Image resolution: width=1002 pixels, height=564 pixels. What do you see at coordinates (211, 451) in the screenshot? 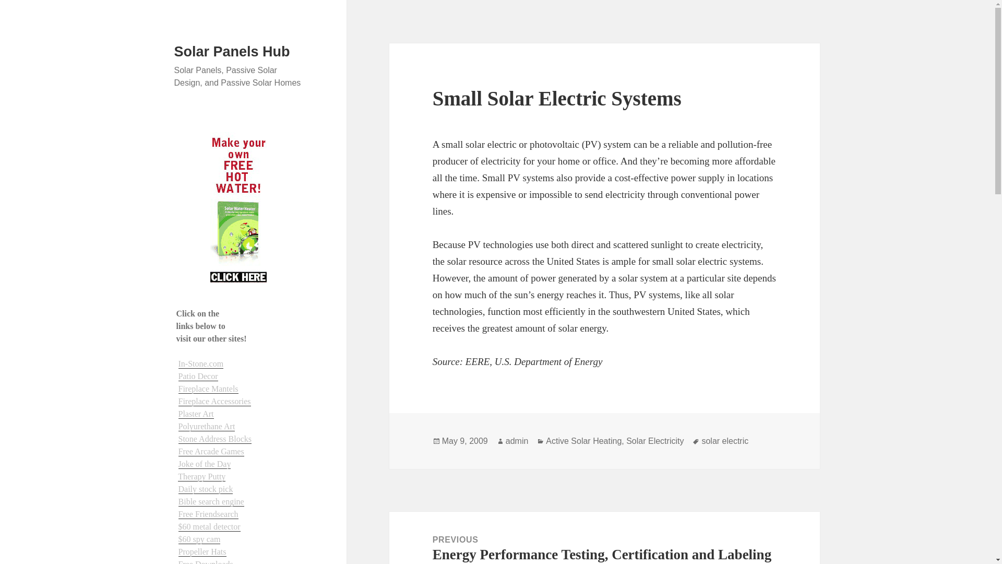
I see `Free Arcade Games` at bounding box center [211, 451].